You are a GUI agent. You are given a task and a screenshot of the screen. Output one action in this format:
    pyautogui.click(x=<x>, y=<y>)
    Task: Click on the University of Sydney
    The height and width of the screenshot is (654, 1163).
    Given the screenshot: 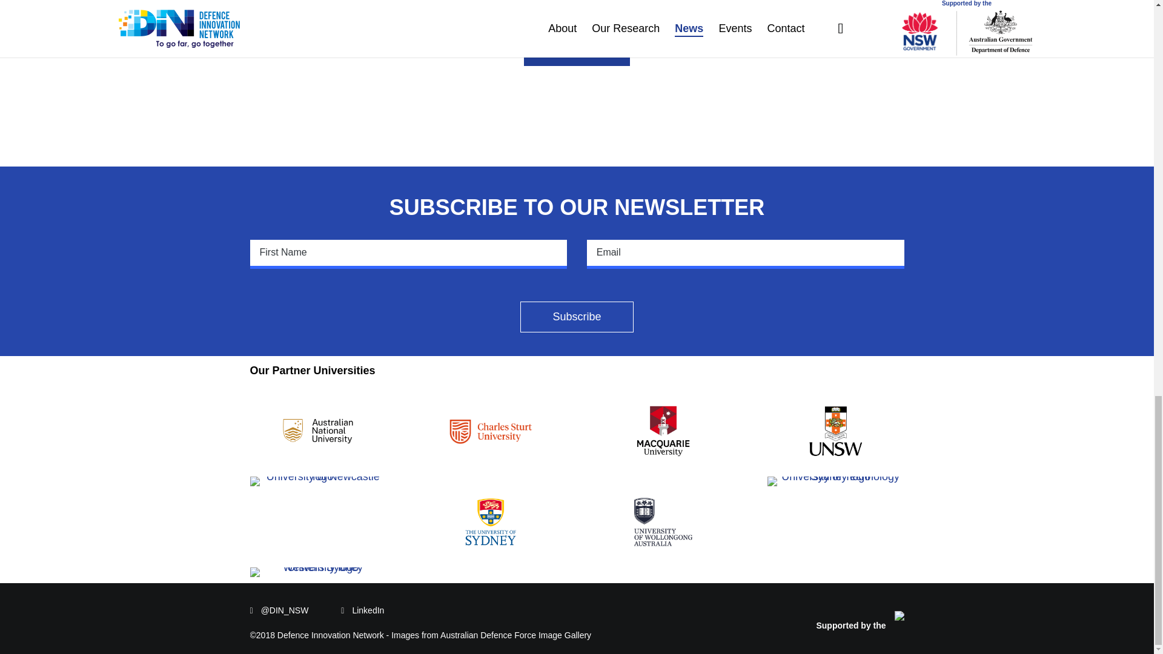 What is the action you would take?
    pyautogui.click(x=491, y=522)
    